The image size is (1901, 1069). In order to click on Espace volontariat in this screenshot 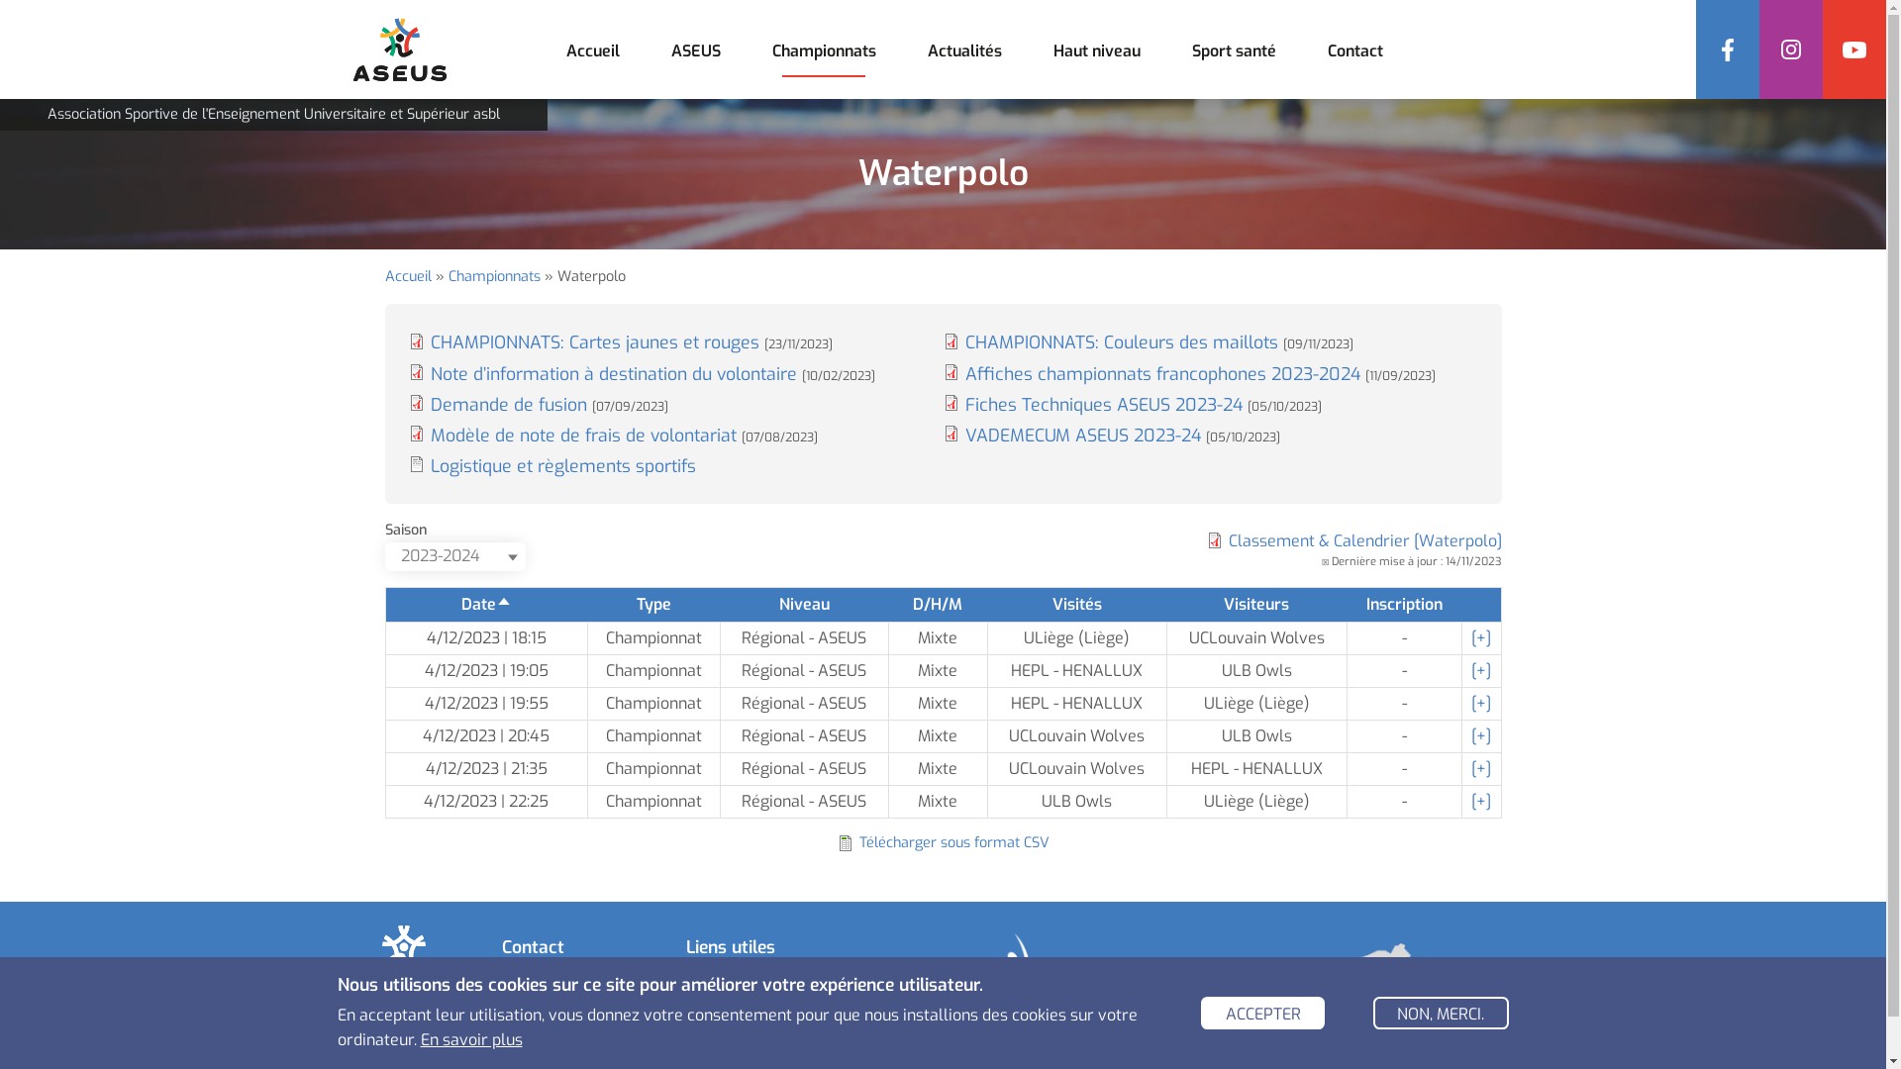, I will do `click(747, 976)`.